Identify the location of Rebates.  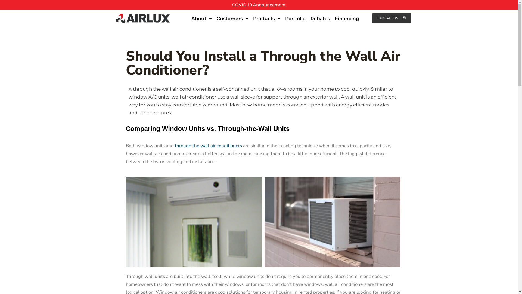
(320, 19).